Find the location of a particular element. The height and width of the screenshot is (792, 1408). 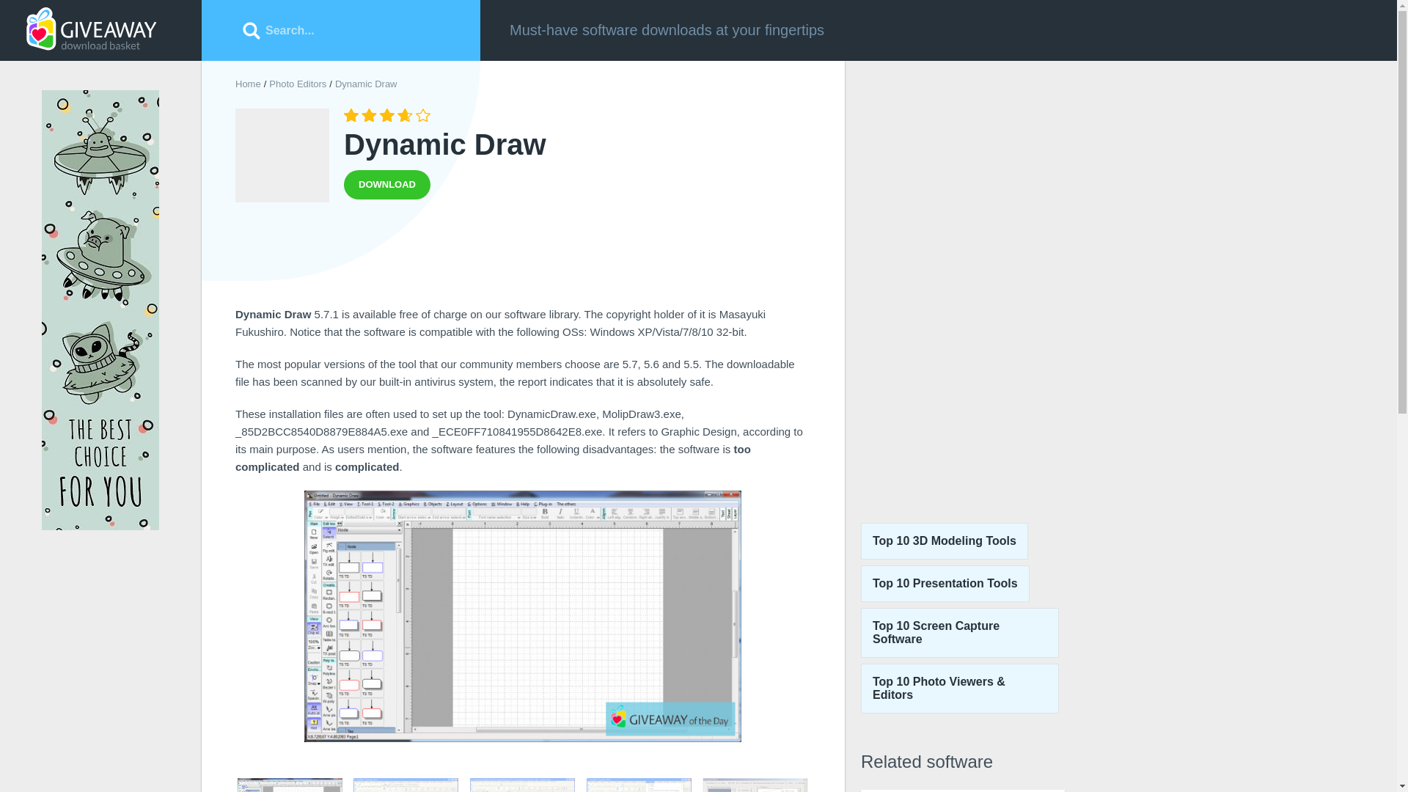

Top 10 Screen Capture Software for Windows is located at coordinates (959, 633).